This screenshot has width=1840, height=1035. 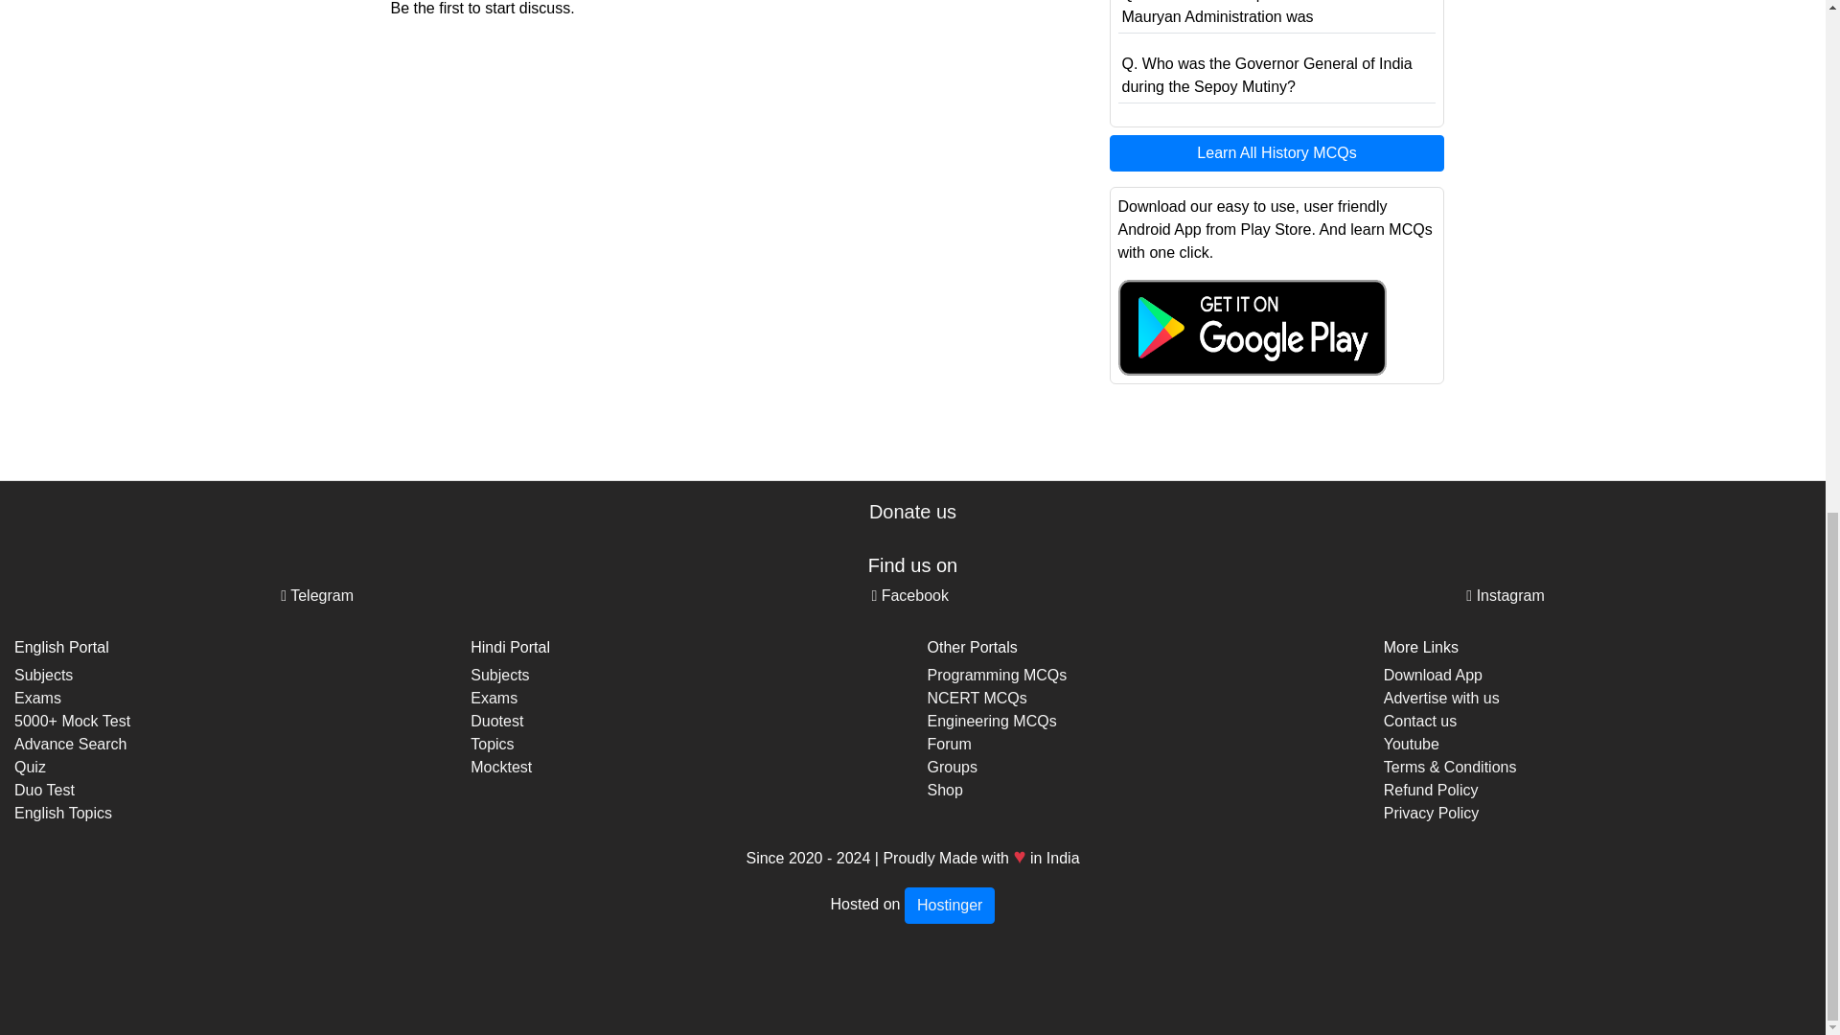 What do you see at coordinates (912, 512) in the screenshot?
I see `Donate us` at bounding box center [912, 512].